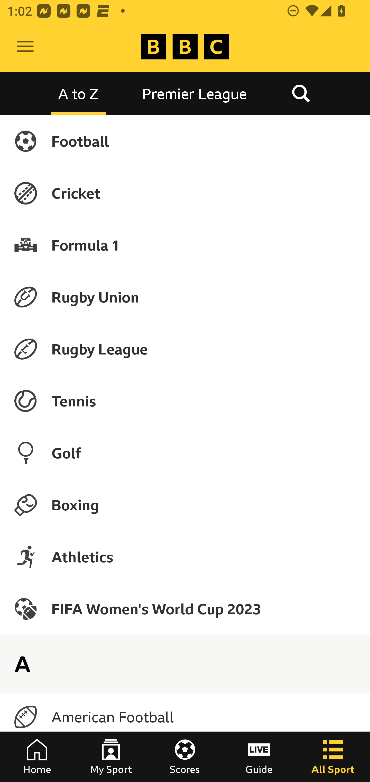  I want to click on Athletics, so click(185, 557).